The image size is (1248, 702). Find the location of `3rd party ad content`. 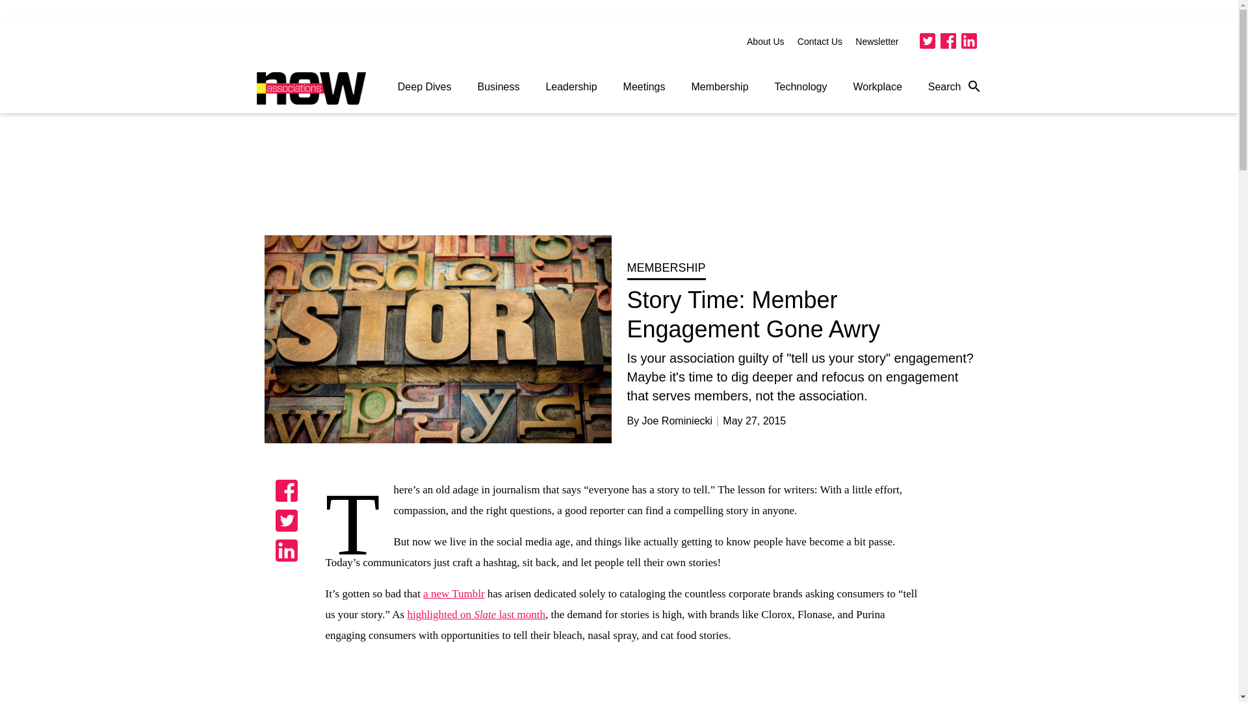

3rd party ad content is located at coordinates (619, 179).